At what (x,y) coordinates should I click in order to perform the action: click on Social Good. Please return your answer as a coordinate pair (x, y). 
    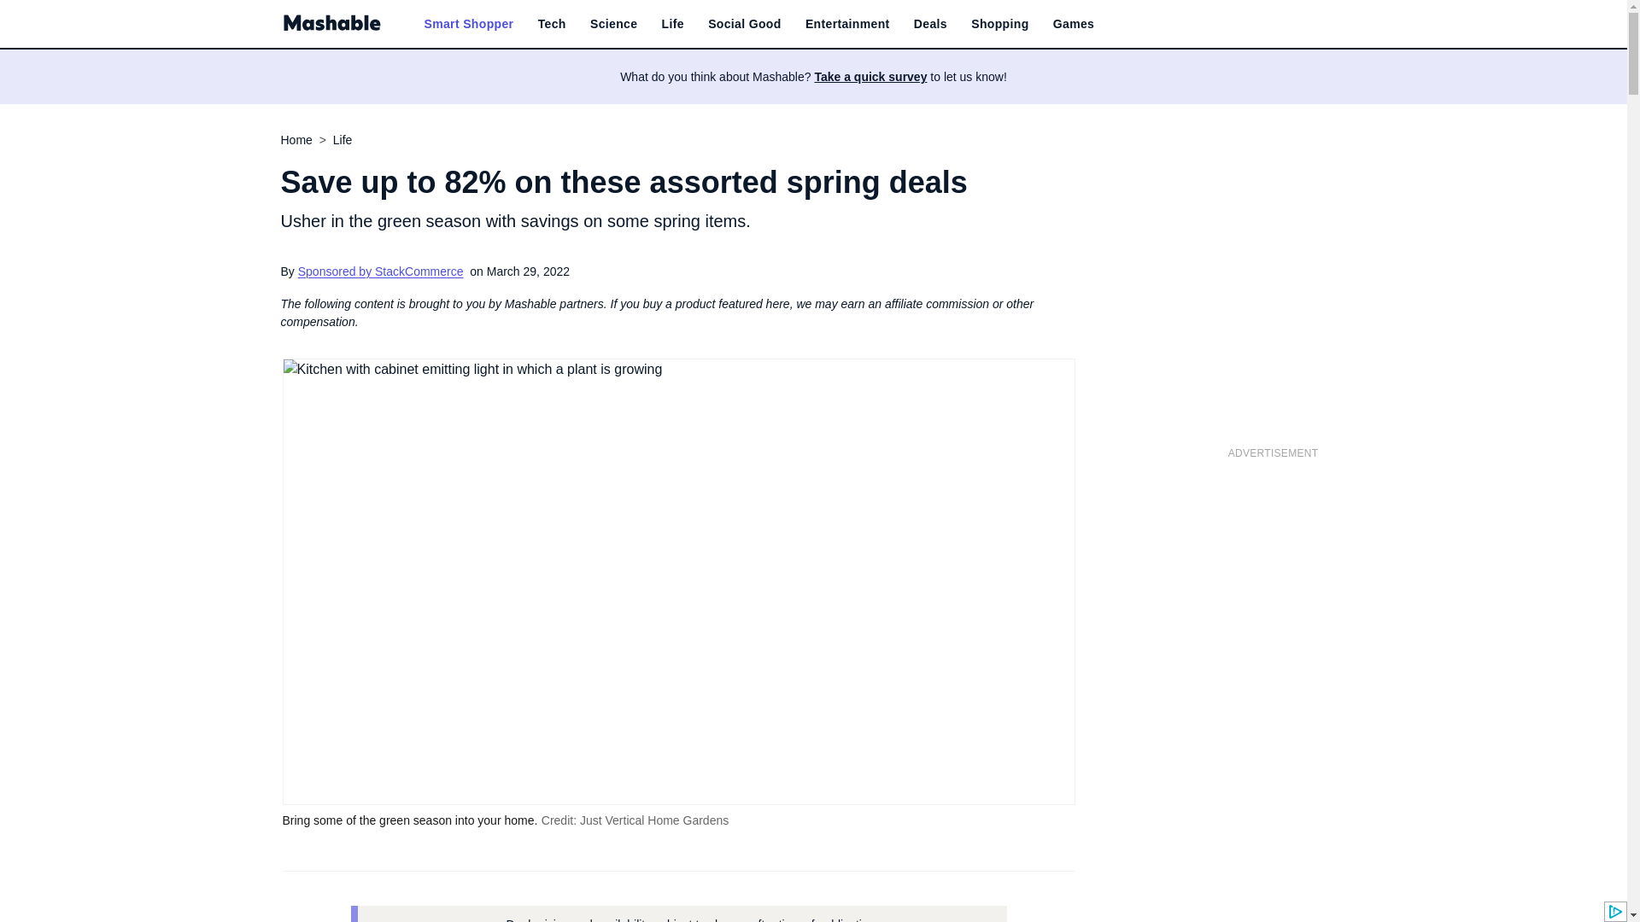
    Looking at the image, I should click on (745, 24).